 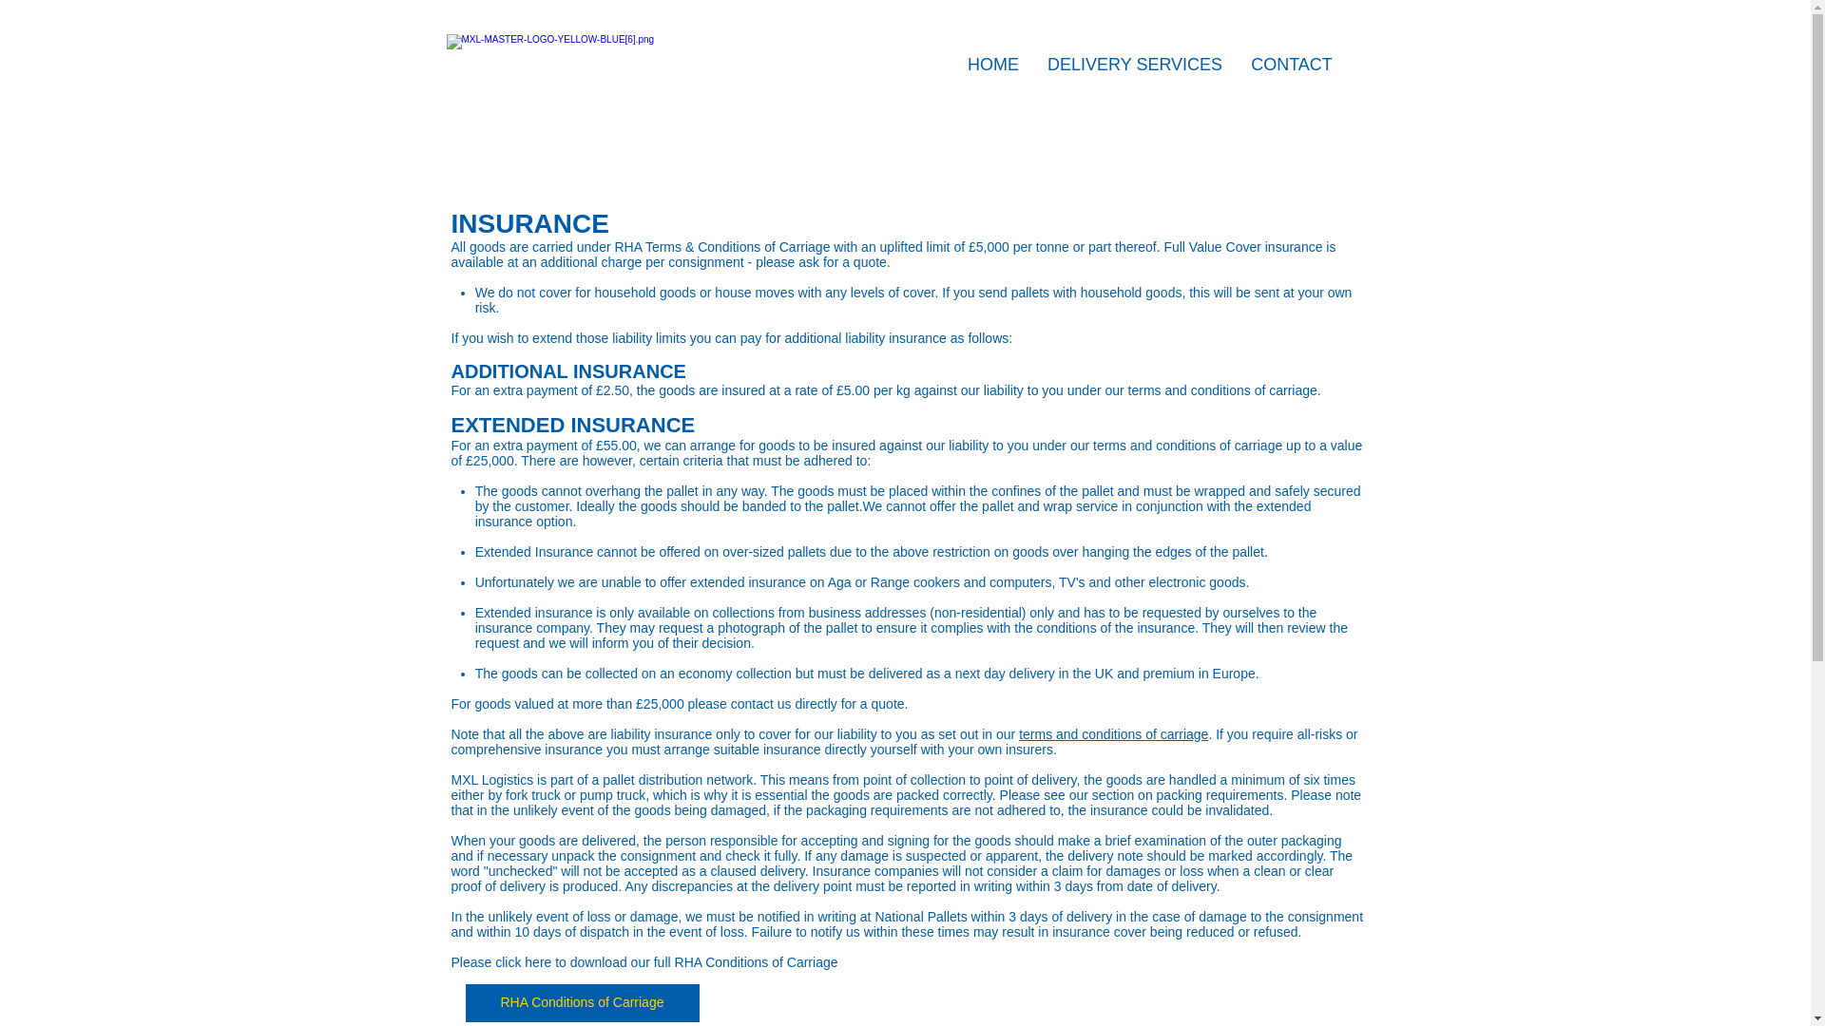 What do you see at coordinates (1291, 65) in the screenshot?
I see `CONTACT` at bounding box center [1291, 65].